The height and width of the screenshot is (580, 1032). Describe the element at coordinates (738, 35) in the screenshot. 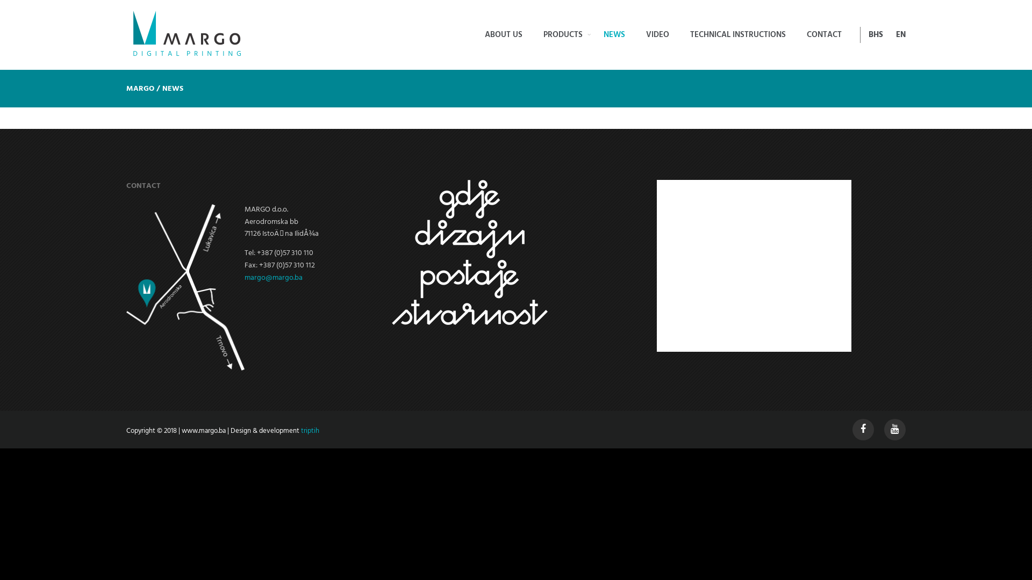

I see `TECHNICAL INSTRUCTIONS` at that location.